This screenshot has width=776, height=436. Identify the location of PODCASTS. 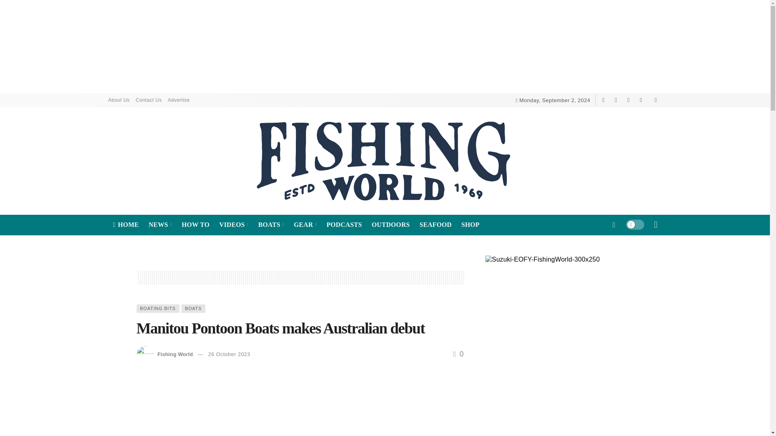
(344, 225).